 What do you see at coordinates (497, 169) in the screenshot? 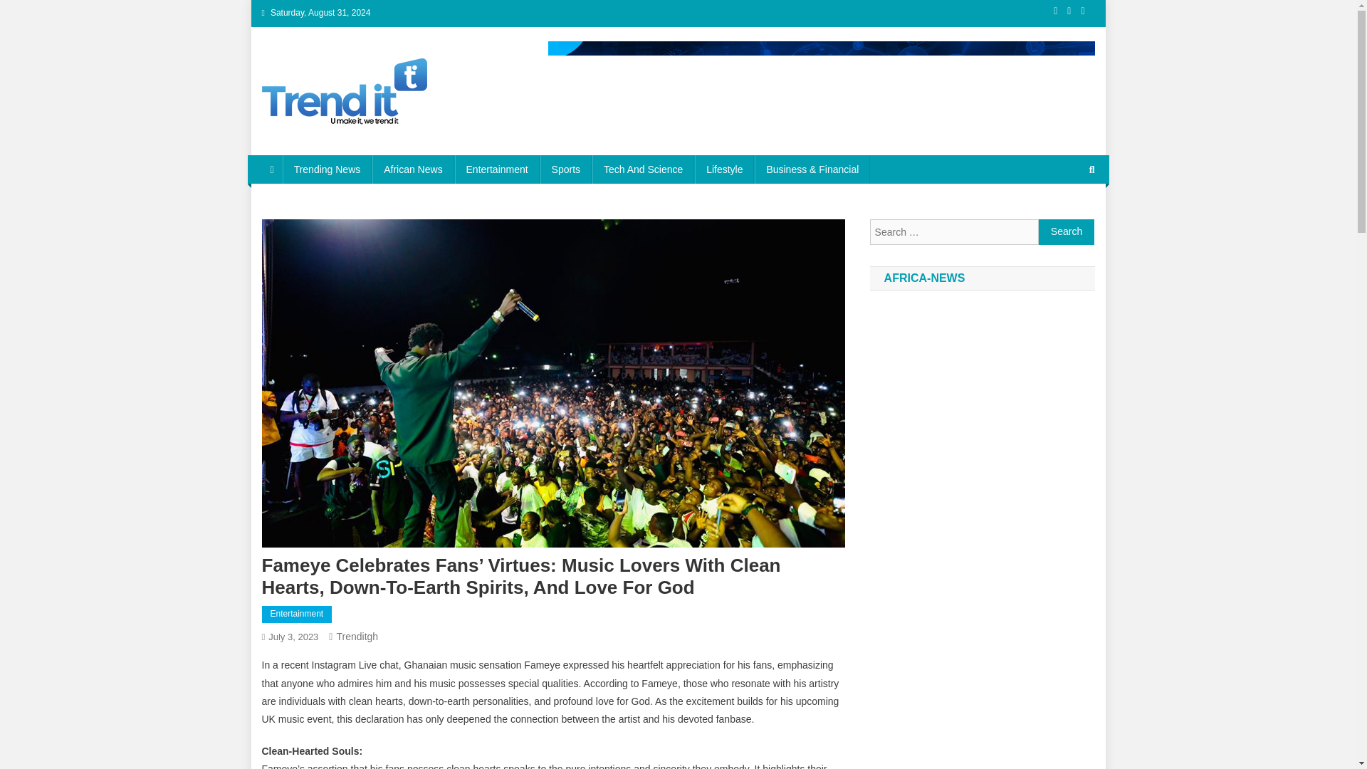
I see `Entertainment` at bounding box center [497, 169].